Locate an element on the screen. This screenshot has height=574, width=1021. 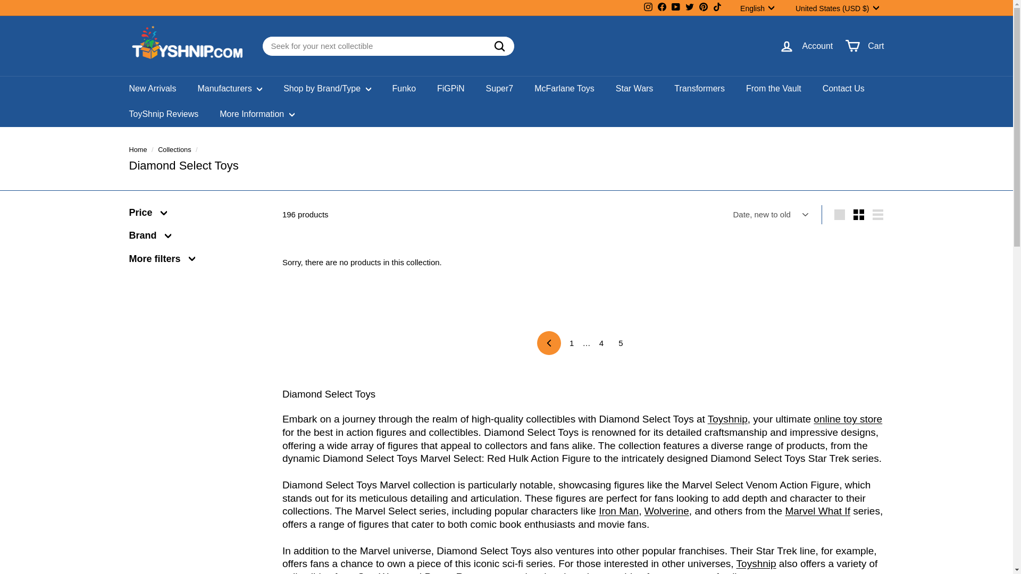
List is located at coordinates (137, 150).